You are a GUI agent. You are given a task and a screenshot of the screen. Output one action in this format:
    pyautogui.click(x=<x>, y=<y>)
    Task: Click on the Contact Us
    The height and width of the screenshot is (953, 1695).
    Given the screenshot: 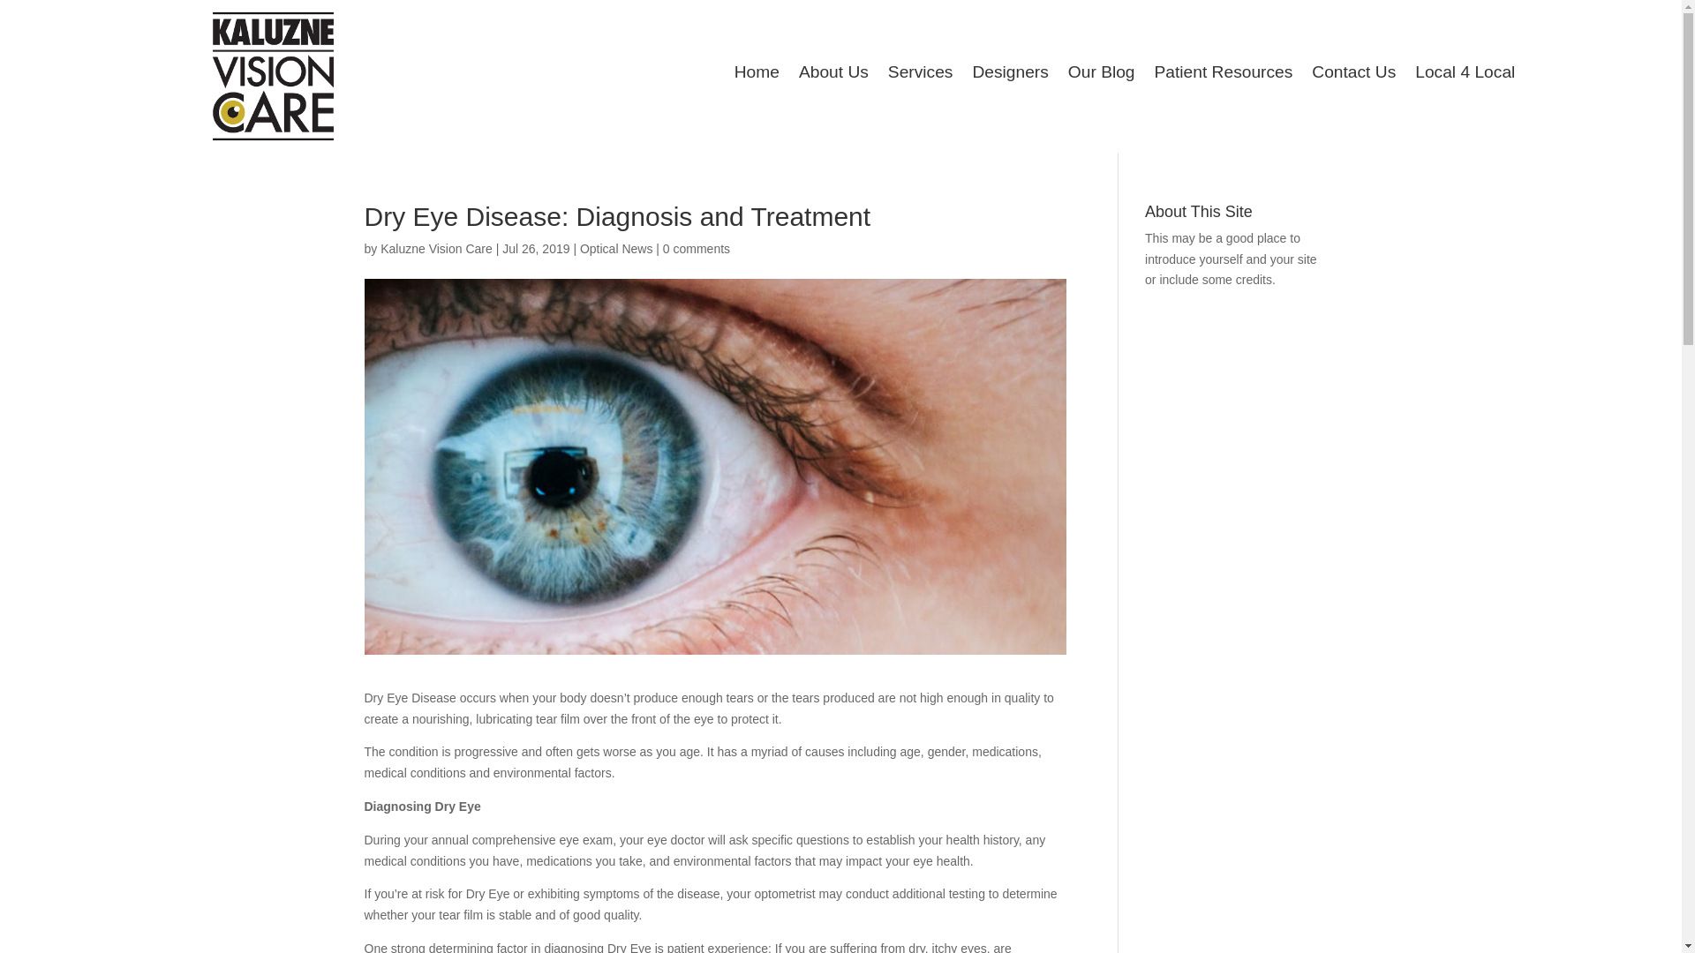 What is the action you would take?
    pyautogui.click(x=1353, y=76)
    